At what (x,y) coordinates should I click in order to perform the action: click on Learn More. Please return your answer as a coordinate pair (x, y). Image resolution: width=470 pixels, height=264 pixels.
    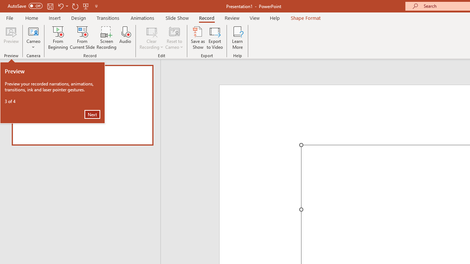
    Looking at the image, I should click on (237, 37).